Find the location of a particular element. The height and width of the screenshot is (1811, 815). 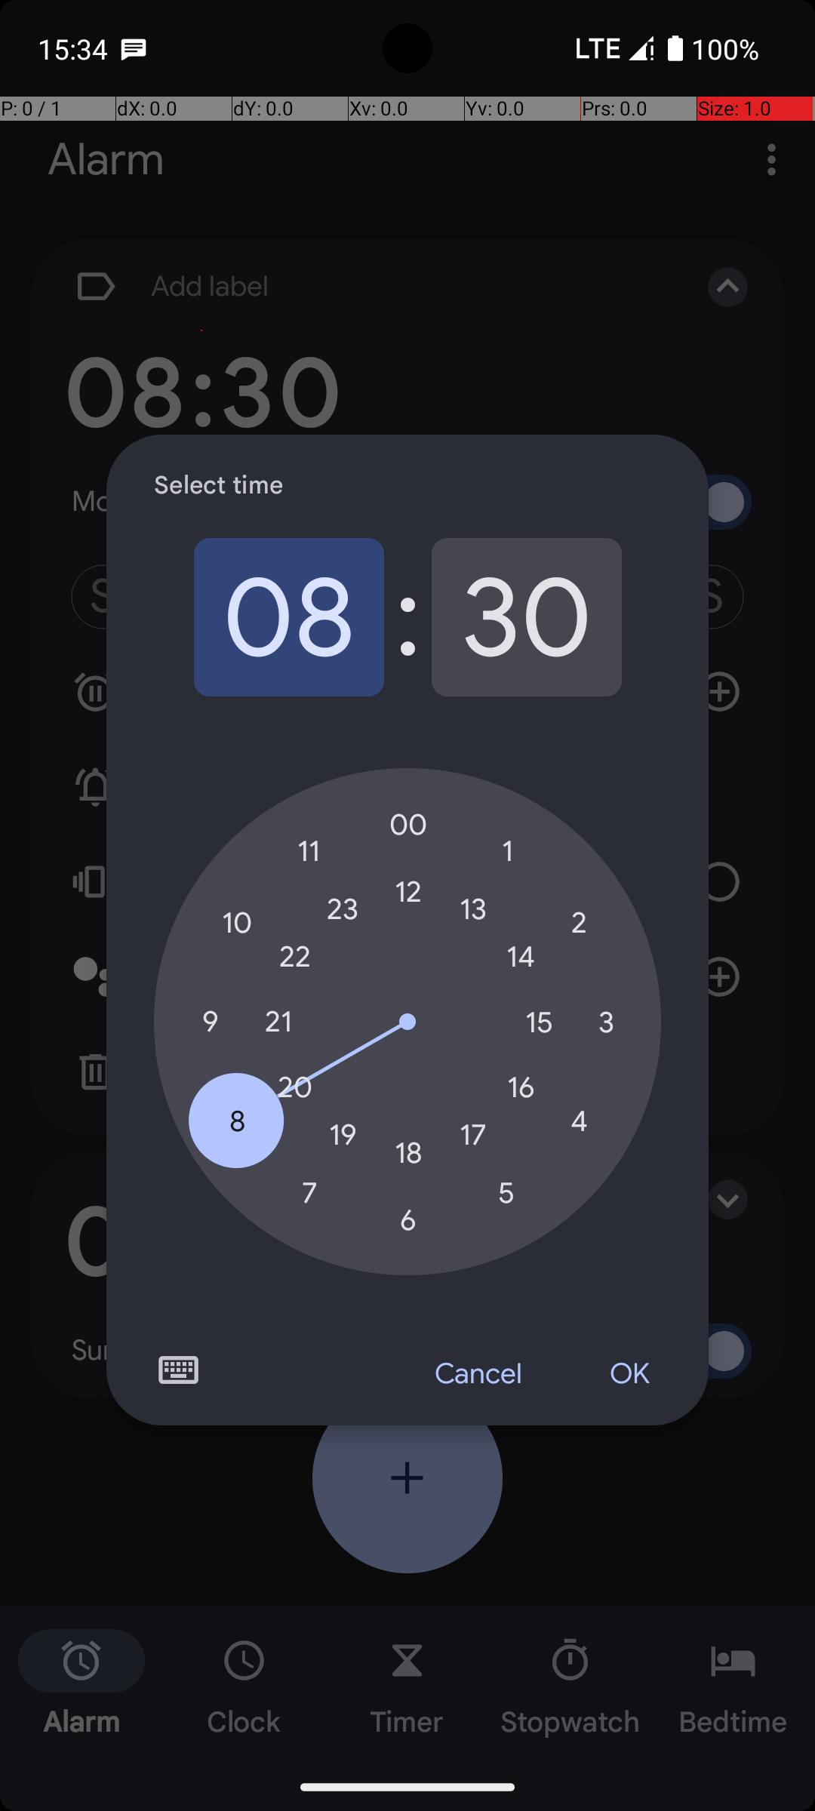

08 is located at coordinates (288, 617).